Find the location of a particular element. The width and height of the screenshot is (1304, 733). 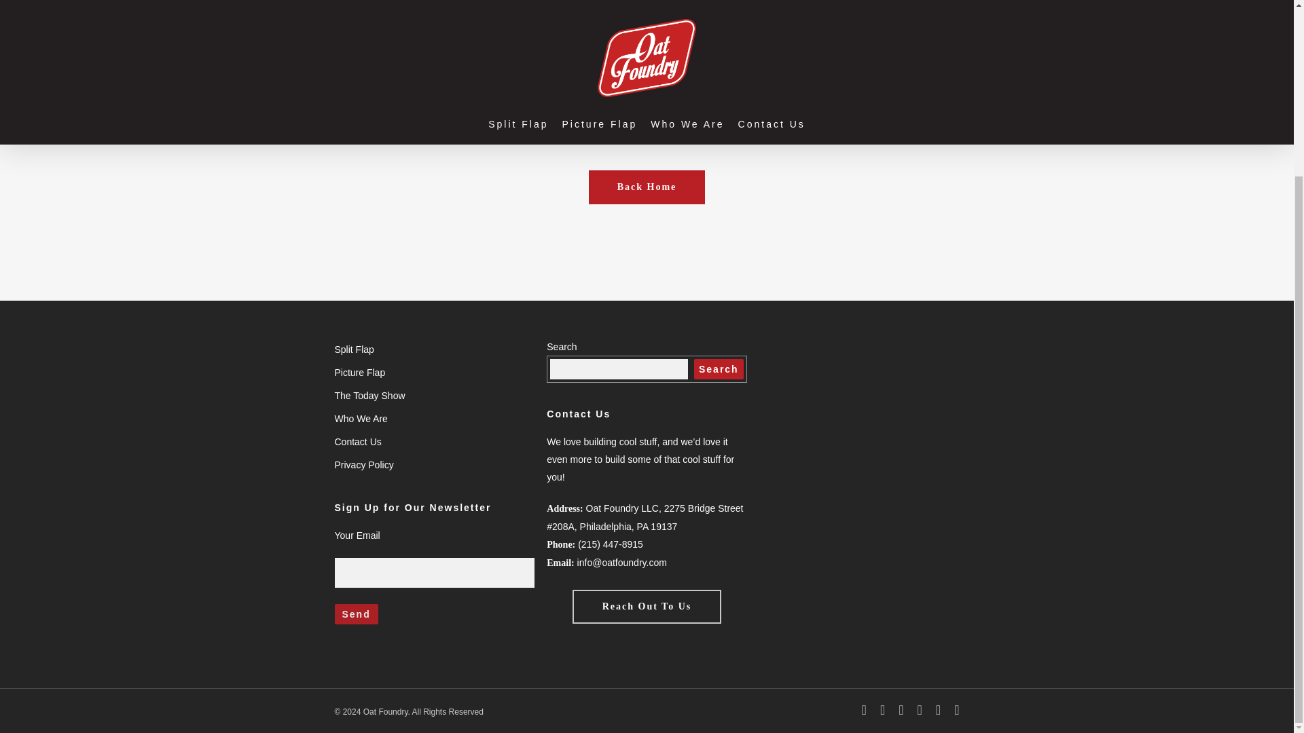

facebook is located at coordinates (883, 710).